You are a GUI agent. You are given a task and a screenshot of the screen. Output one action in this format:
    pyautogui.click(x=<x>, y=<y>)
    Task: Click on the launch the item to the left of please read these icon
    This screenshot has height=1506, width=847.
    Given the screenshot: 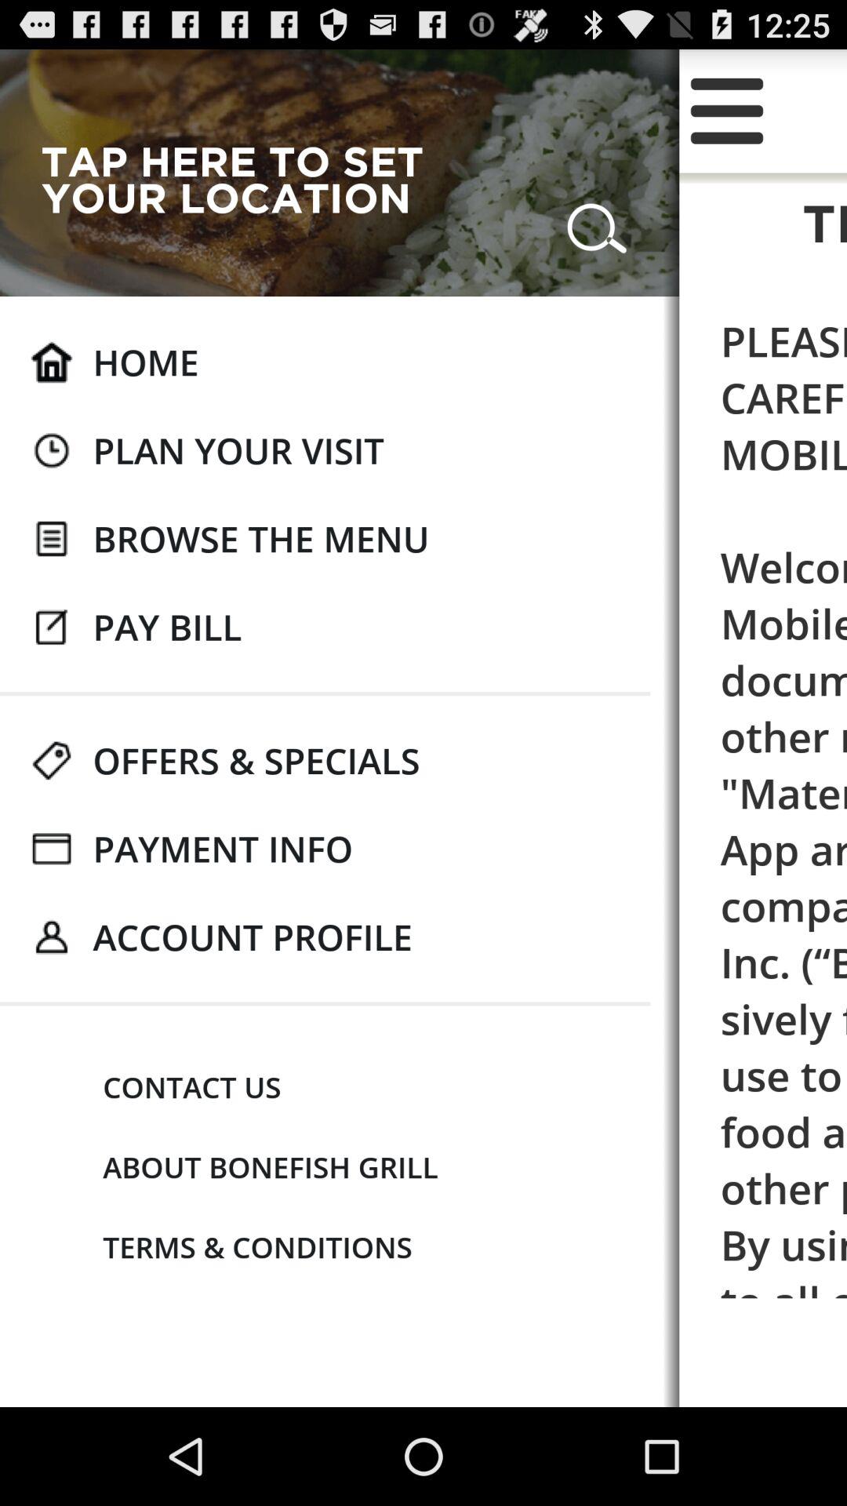 What is the action you would take?
    pyautogui.click(x=253, y=937)
    